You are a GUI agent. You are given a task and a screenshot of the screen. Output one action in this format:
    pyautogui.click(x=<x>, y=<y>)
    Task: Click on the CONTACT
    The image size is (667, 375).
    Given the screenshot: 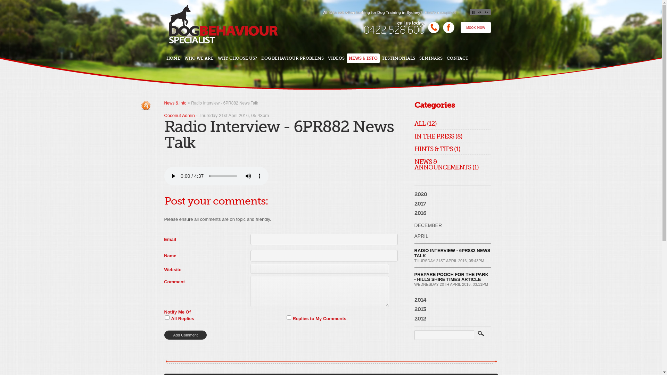 What is the action you would take?
    pyautogui.click(x=458, y=58)
    